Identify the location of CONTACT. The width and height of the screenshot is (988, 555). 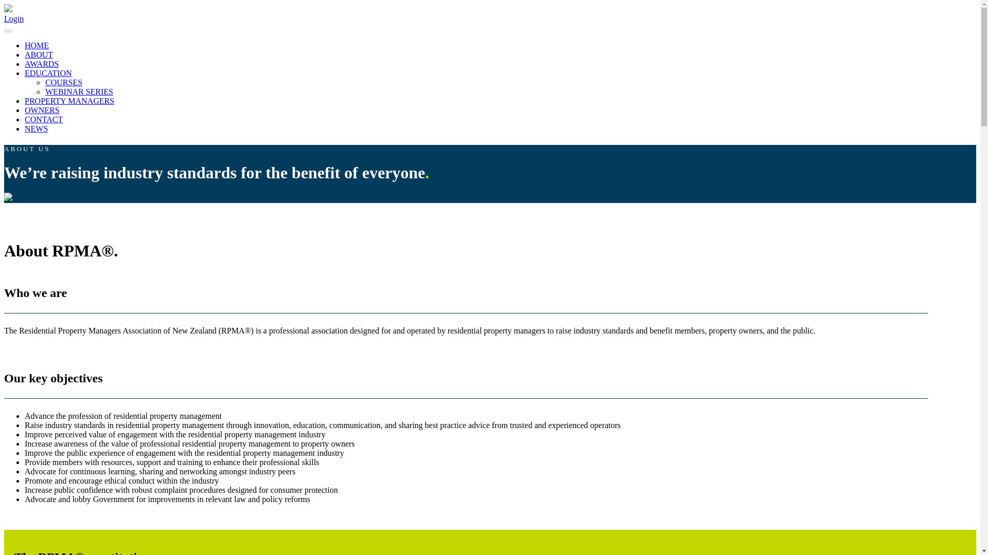
(44, 119).